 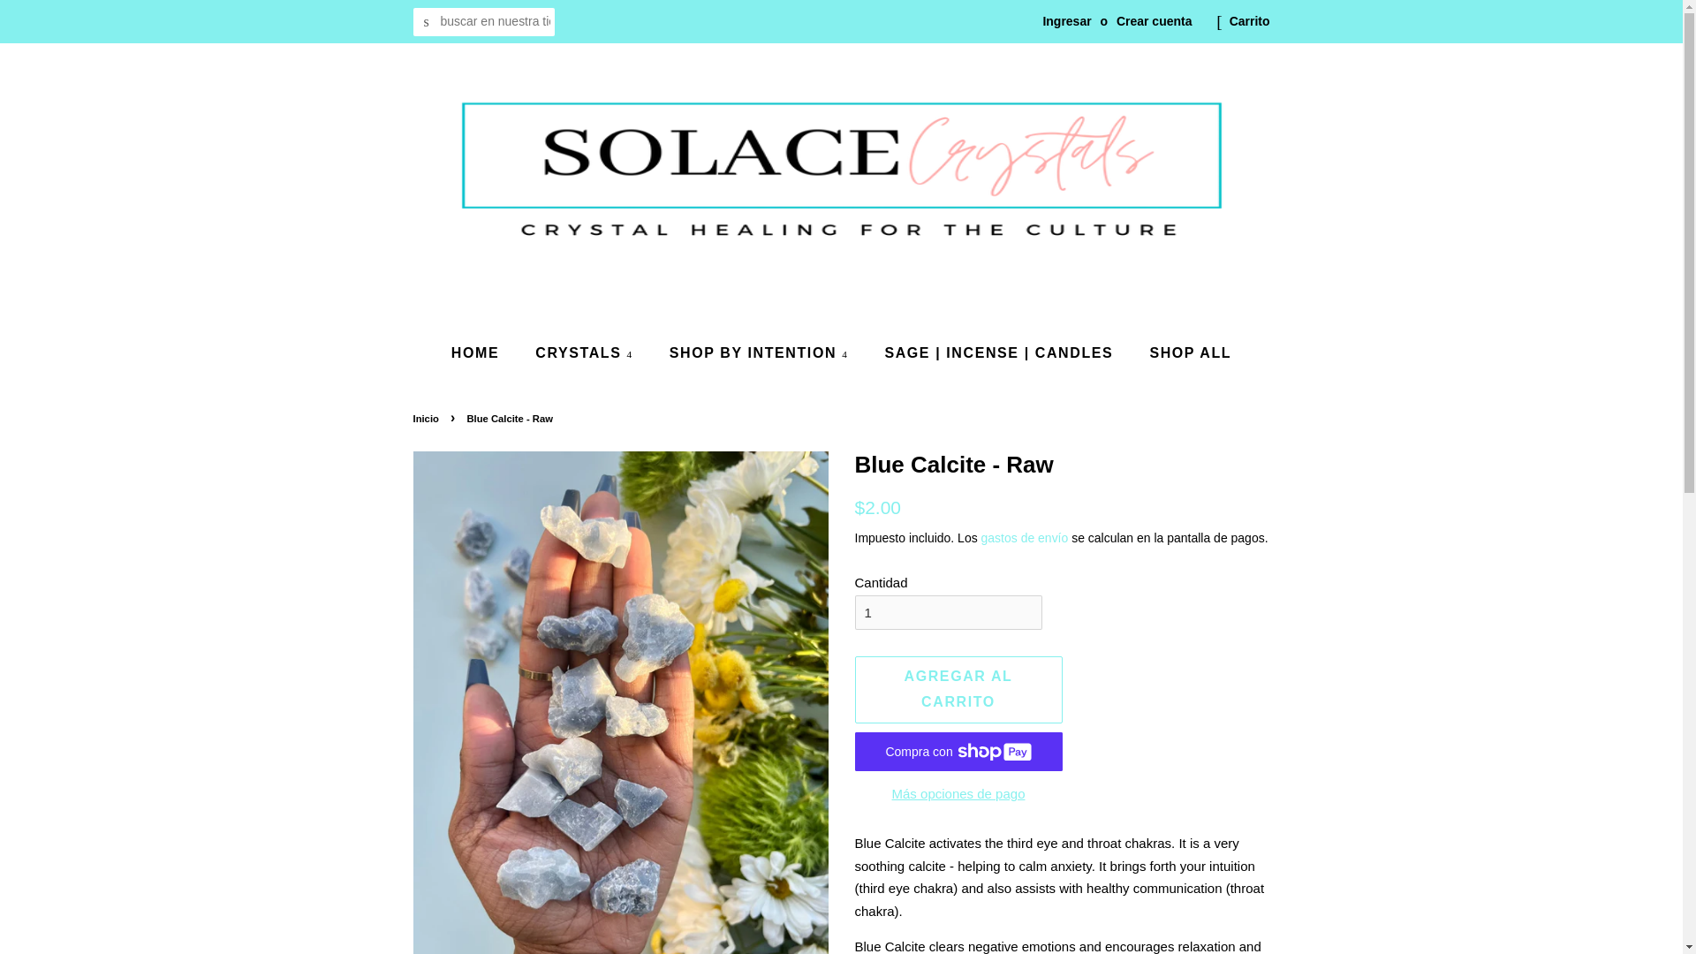 What do you see at coordinates (1250, 21) in the screenshot?
I see `Carrito` at bounding box center [1250, 21].